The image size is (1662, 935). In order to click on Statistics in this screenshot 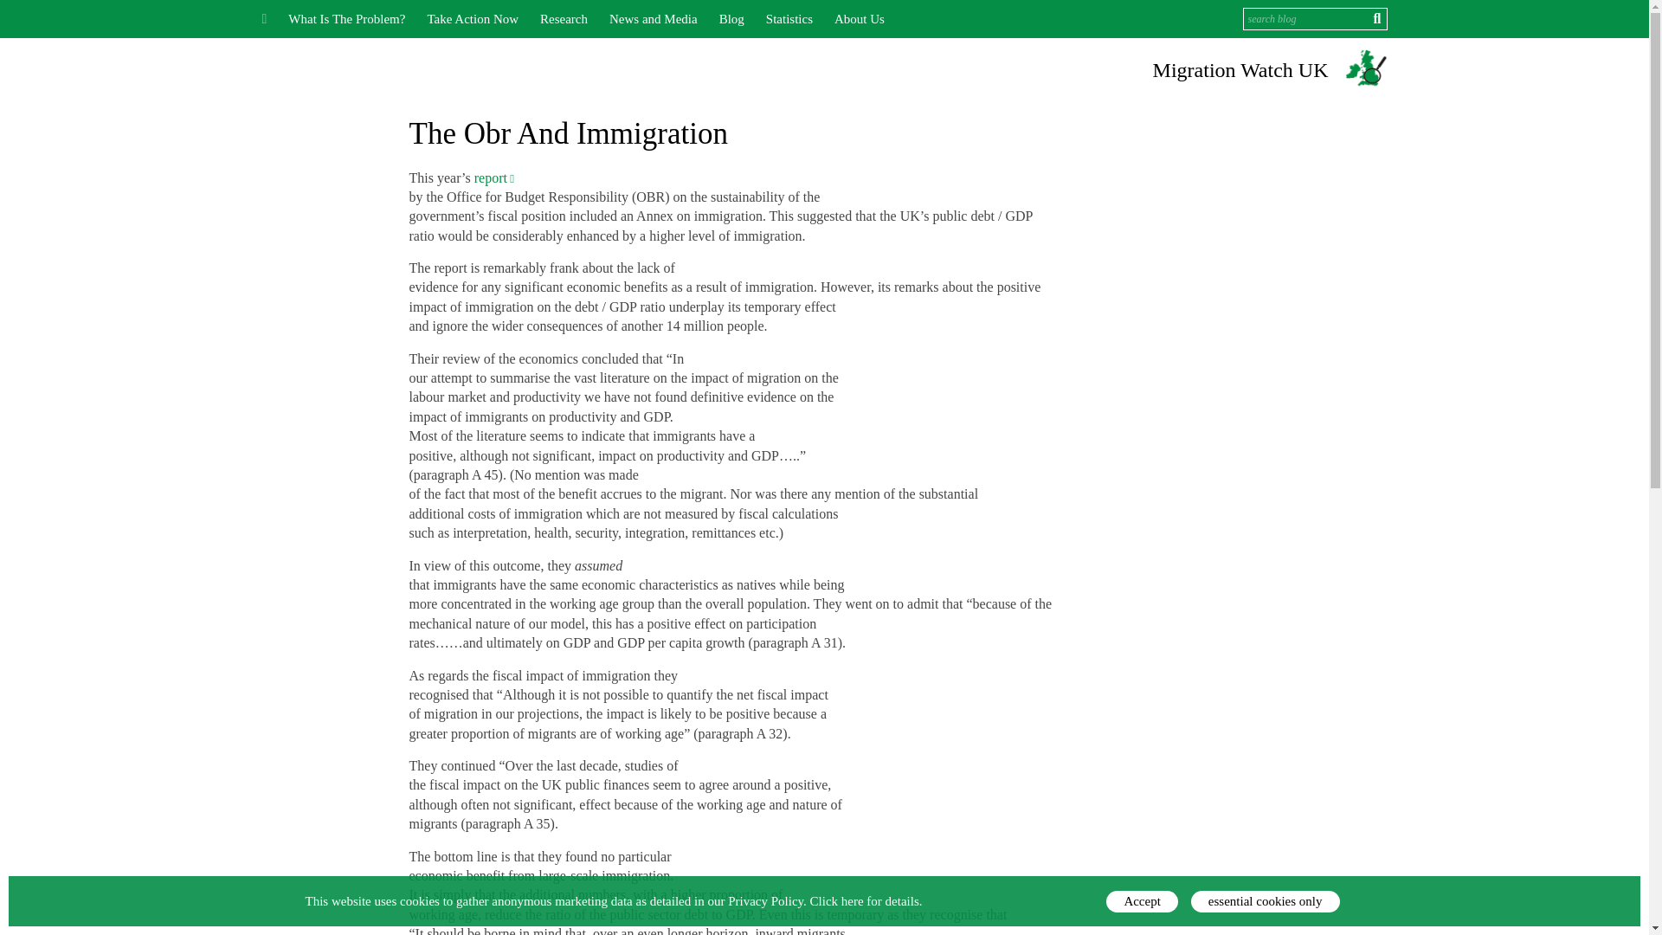, I will do `click(789, 19)`.